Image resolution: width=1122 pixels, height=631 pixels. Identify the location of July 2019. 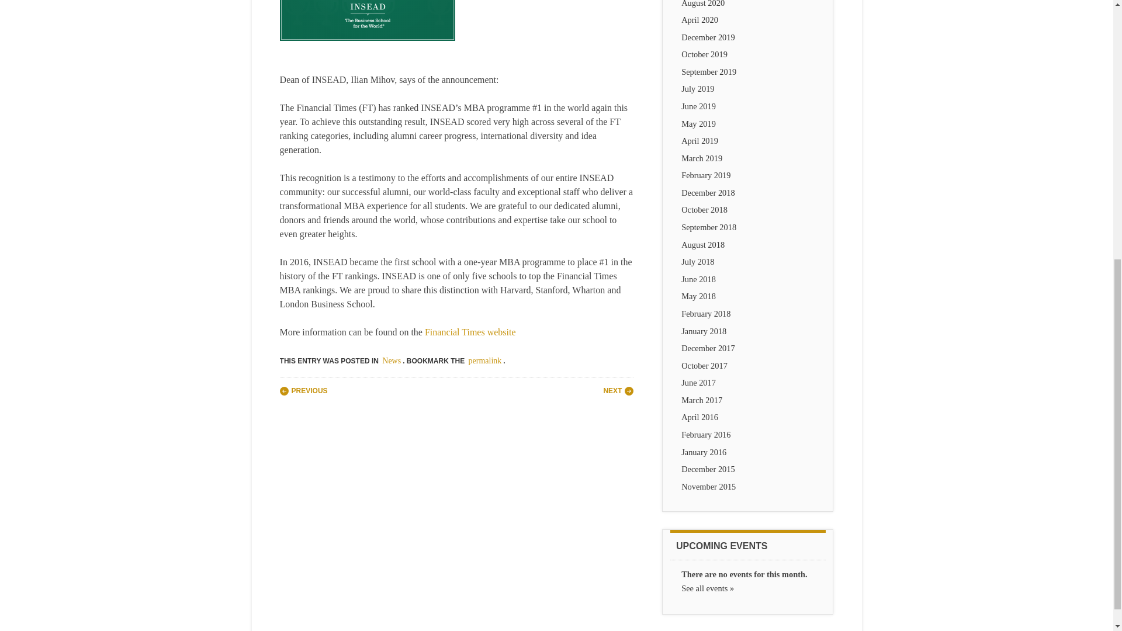
(697, 88).